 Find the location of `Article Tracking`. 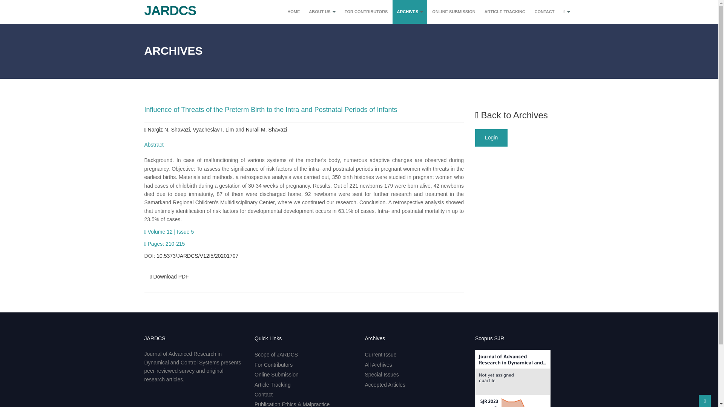

Article Tracking is located at coordinates (273, 385).